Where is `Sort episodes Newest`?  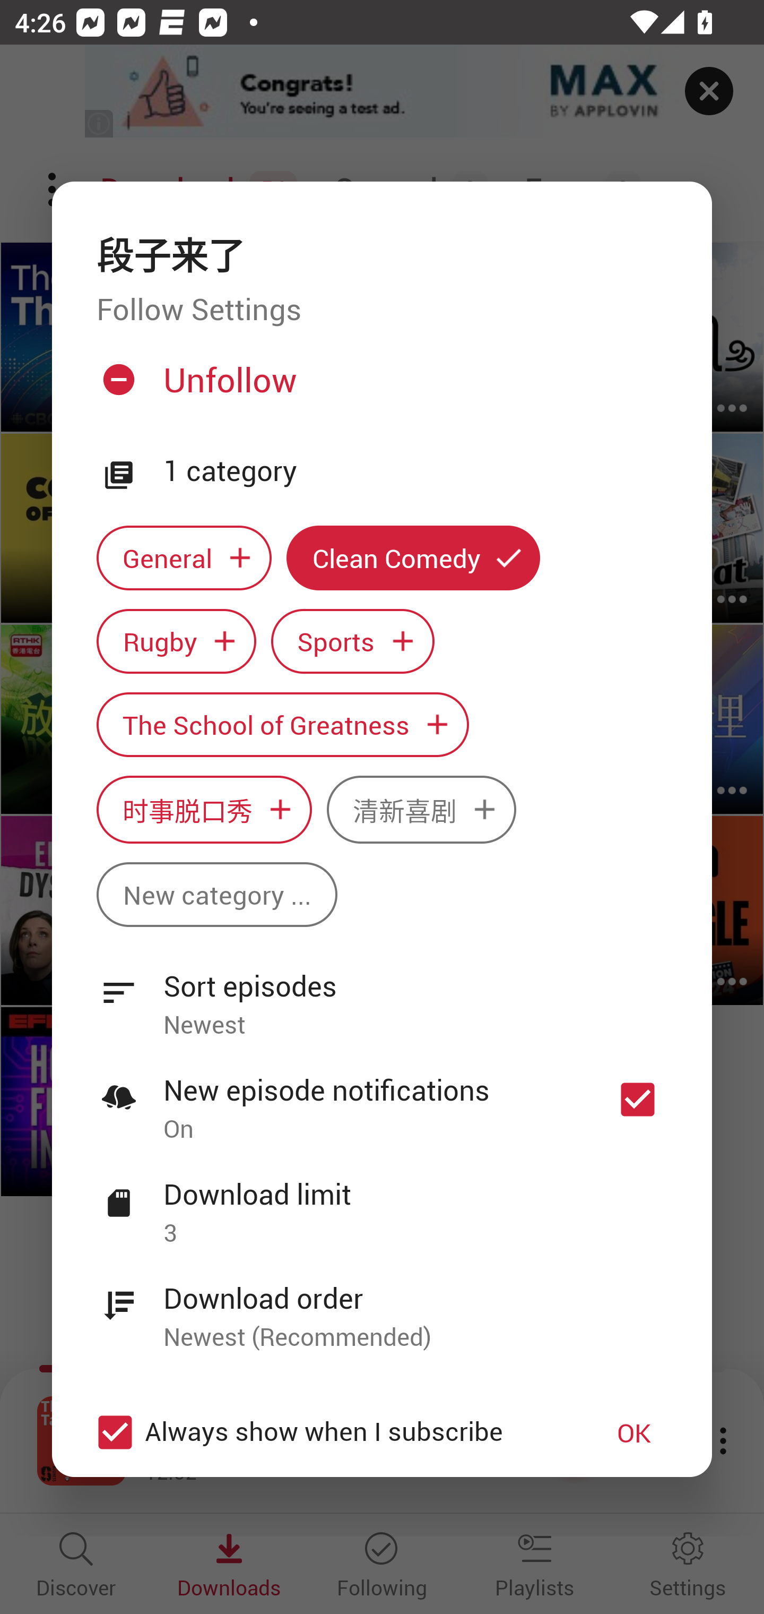 Sort episodes Newest is located at coordinates (382, 994).